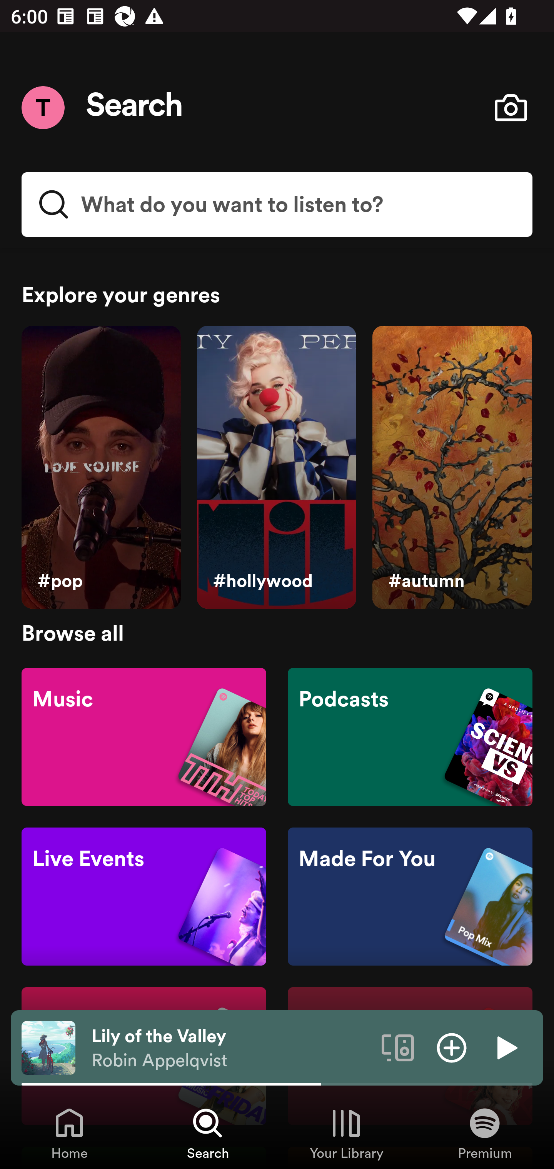 This screenshot has width=554, height=1169. What do you see at coordinates (208, 1133) in the screenshot?
I see `Search, Tab 2 of 4 Search Search` at bounding box center [208, 1133].